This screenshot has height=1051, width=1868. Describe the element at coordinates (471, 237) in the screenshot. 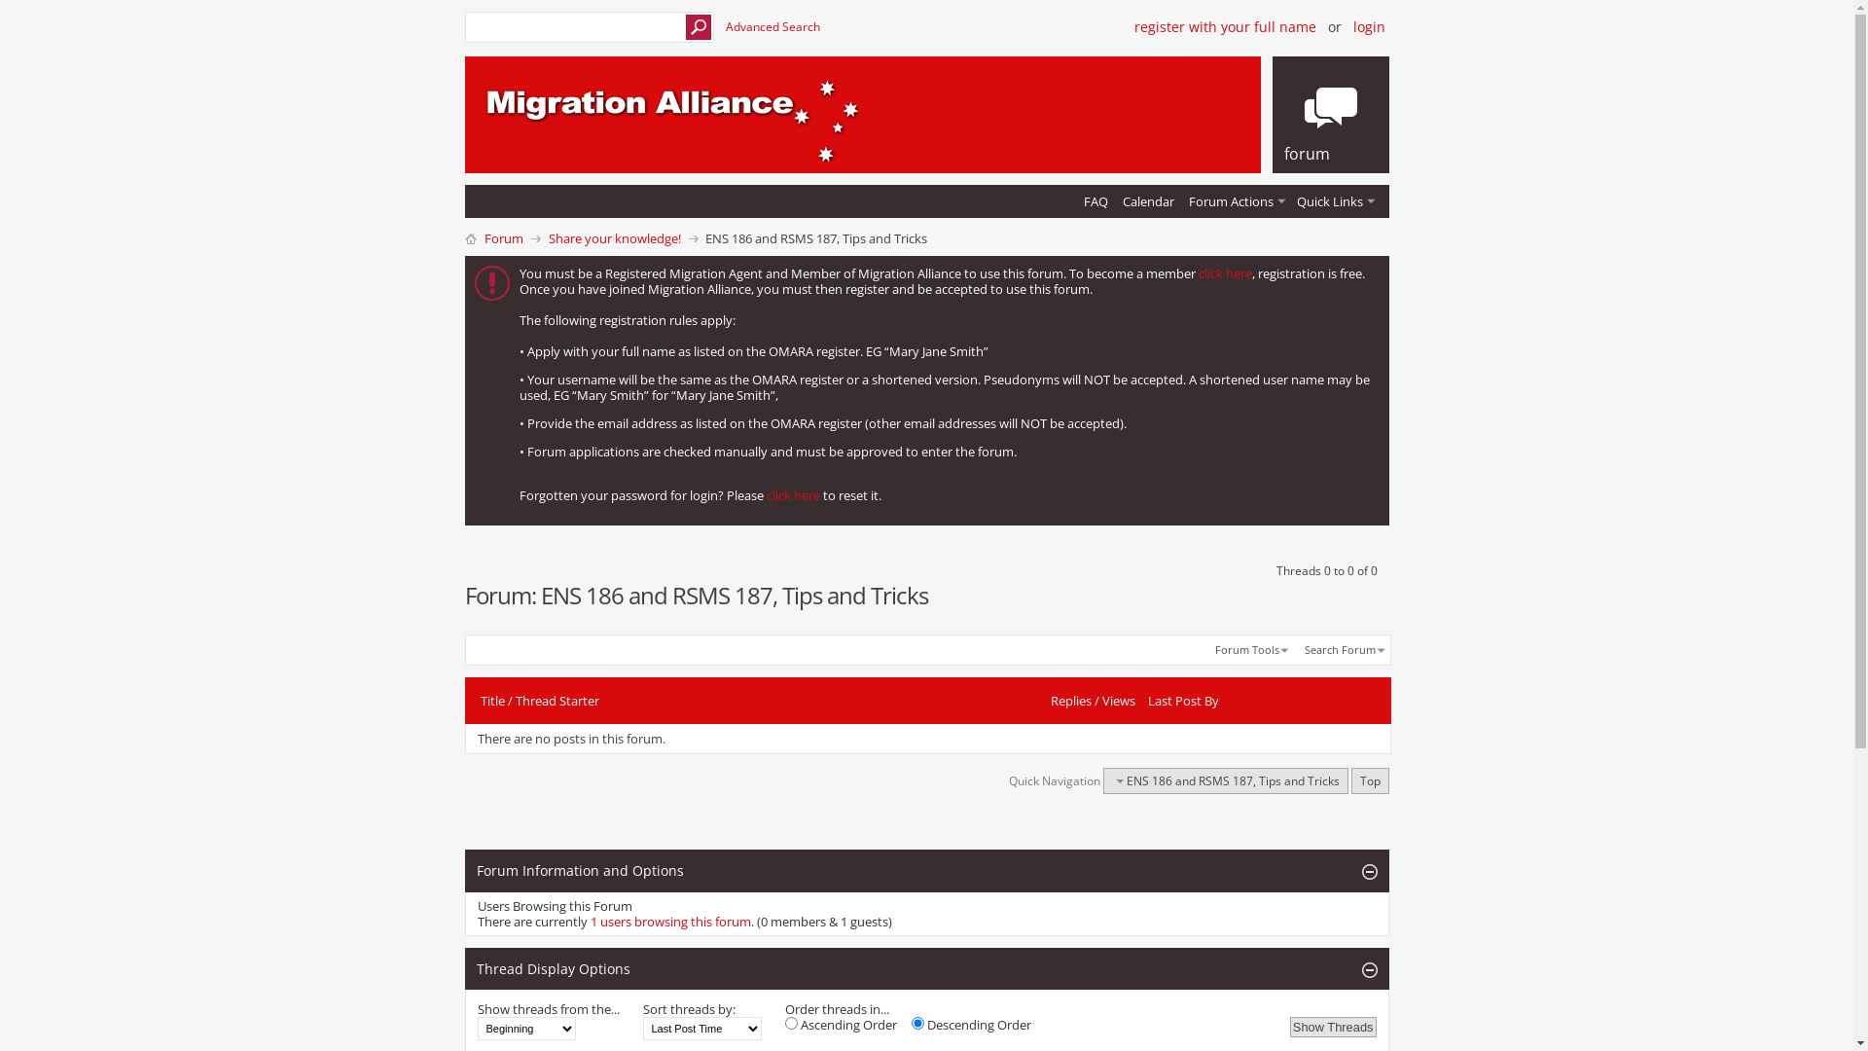

I see `Home` at that location.